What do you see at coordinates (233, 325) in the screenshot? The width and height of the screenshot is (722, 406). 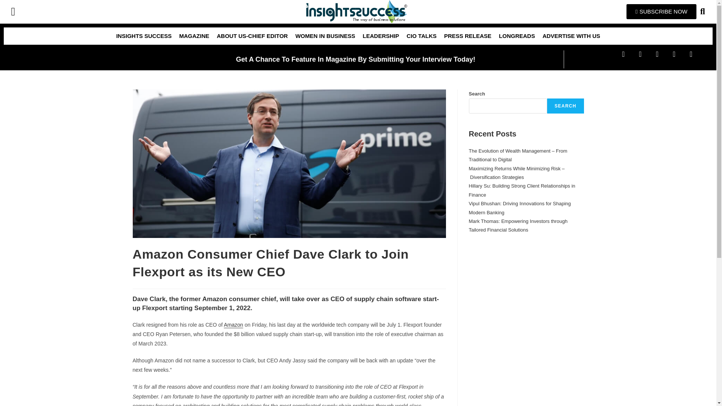 I see `Amazon` at bounding box center [233, 325].